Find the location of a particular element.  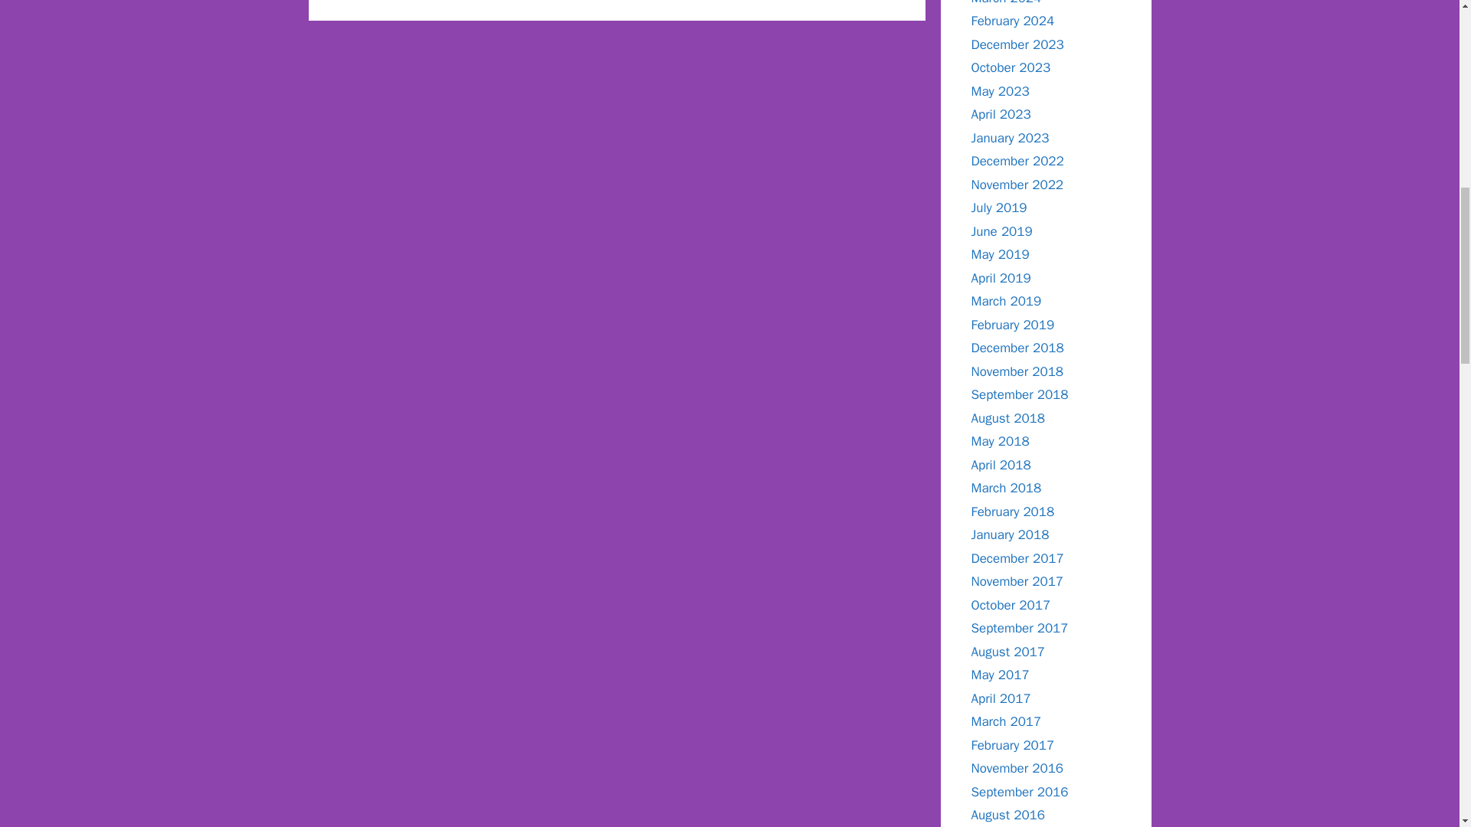

November 2018 is located at coordinates (1017, 371).